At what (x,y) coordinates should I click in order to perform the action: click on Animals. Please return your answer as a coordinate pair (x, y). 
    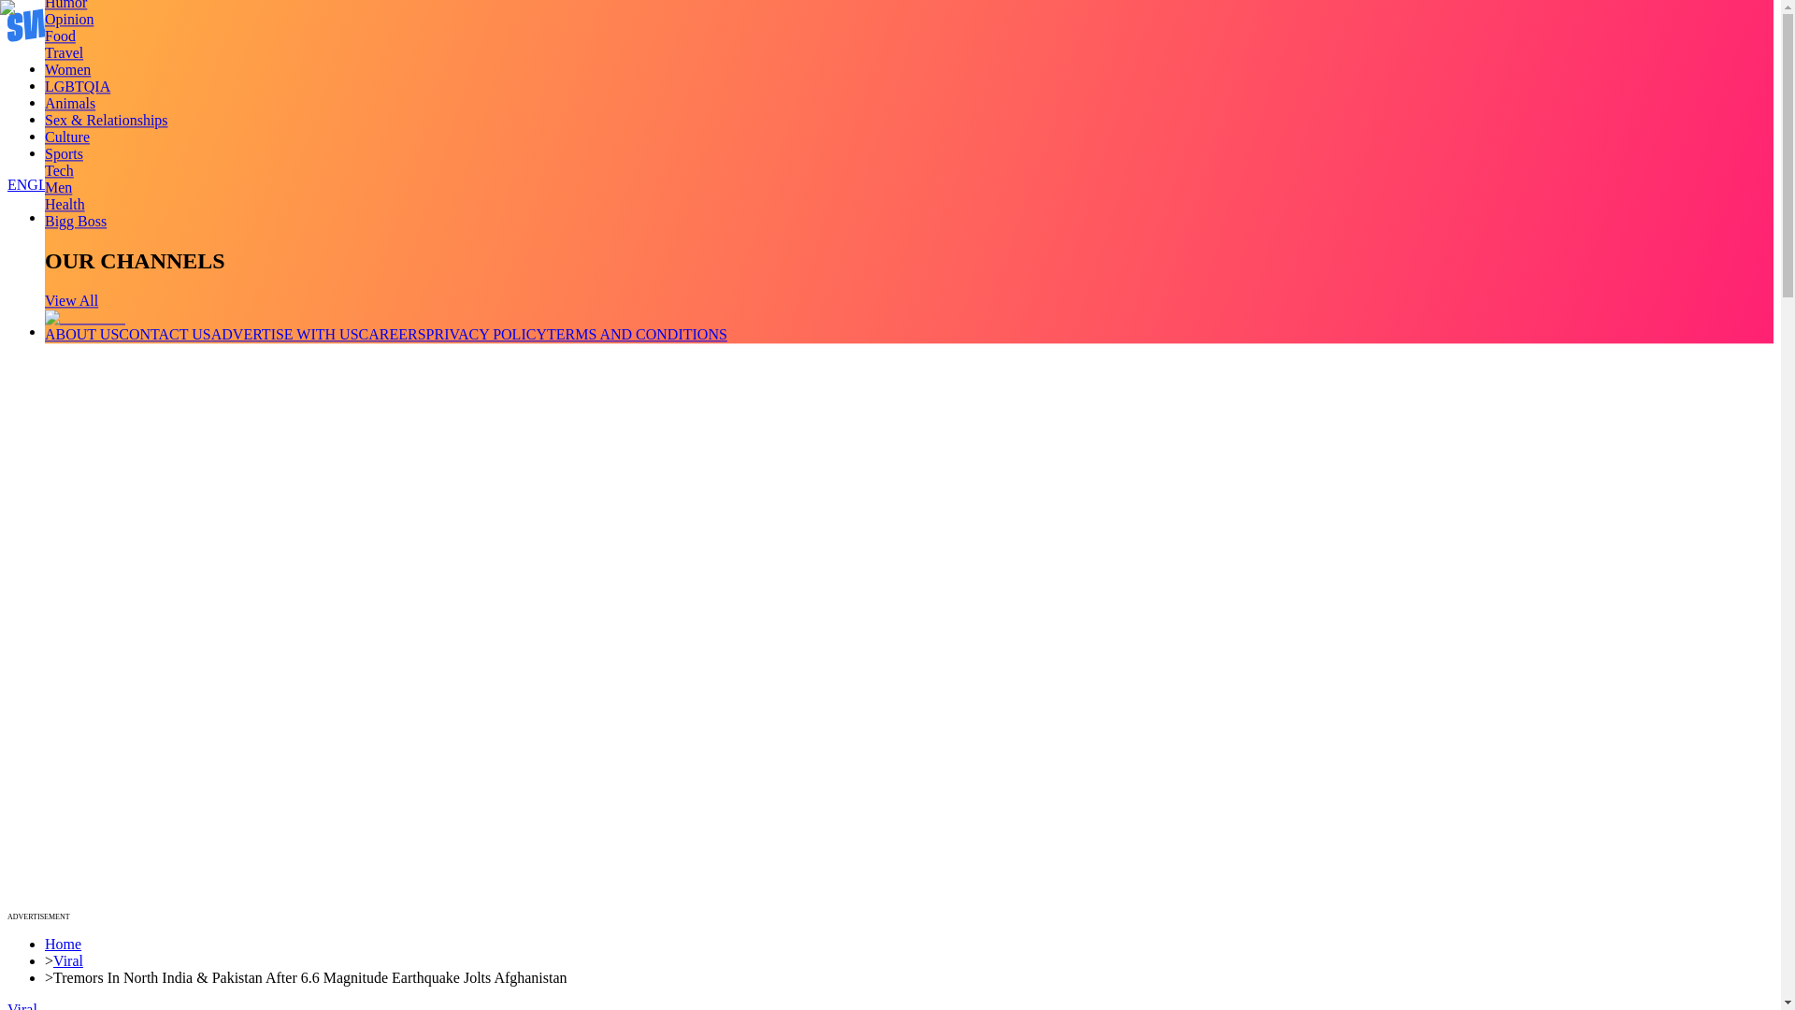
    Looking at the image, I should click on (69, 103).